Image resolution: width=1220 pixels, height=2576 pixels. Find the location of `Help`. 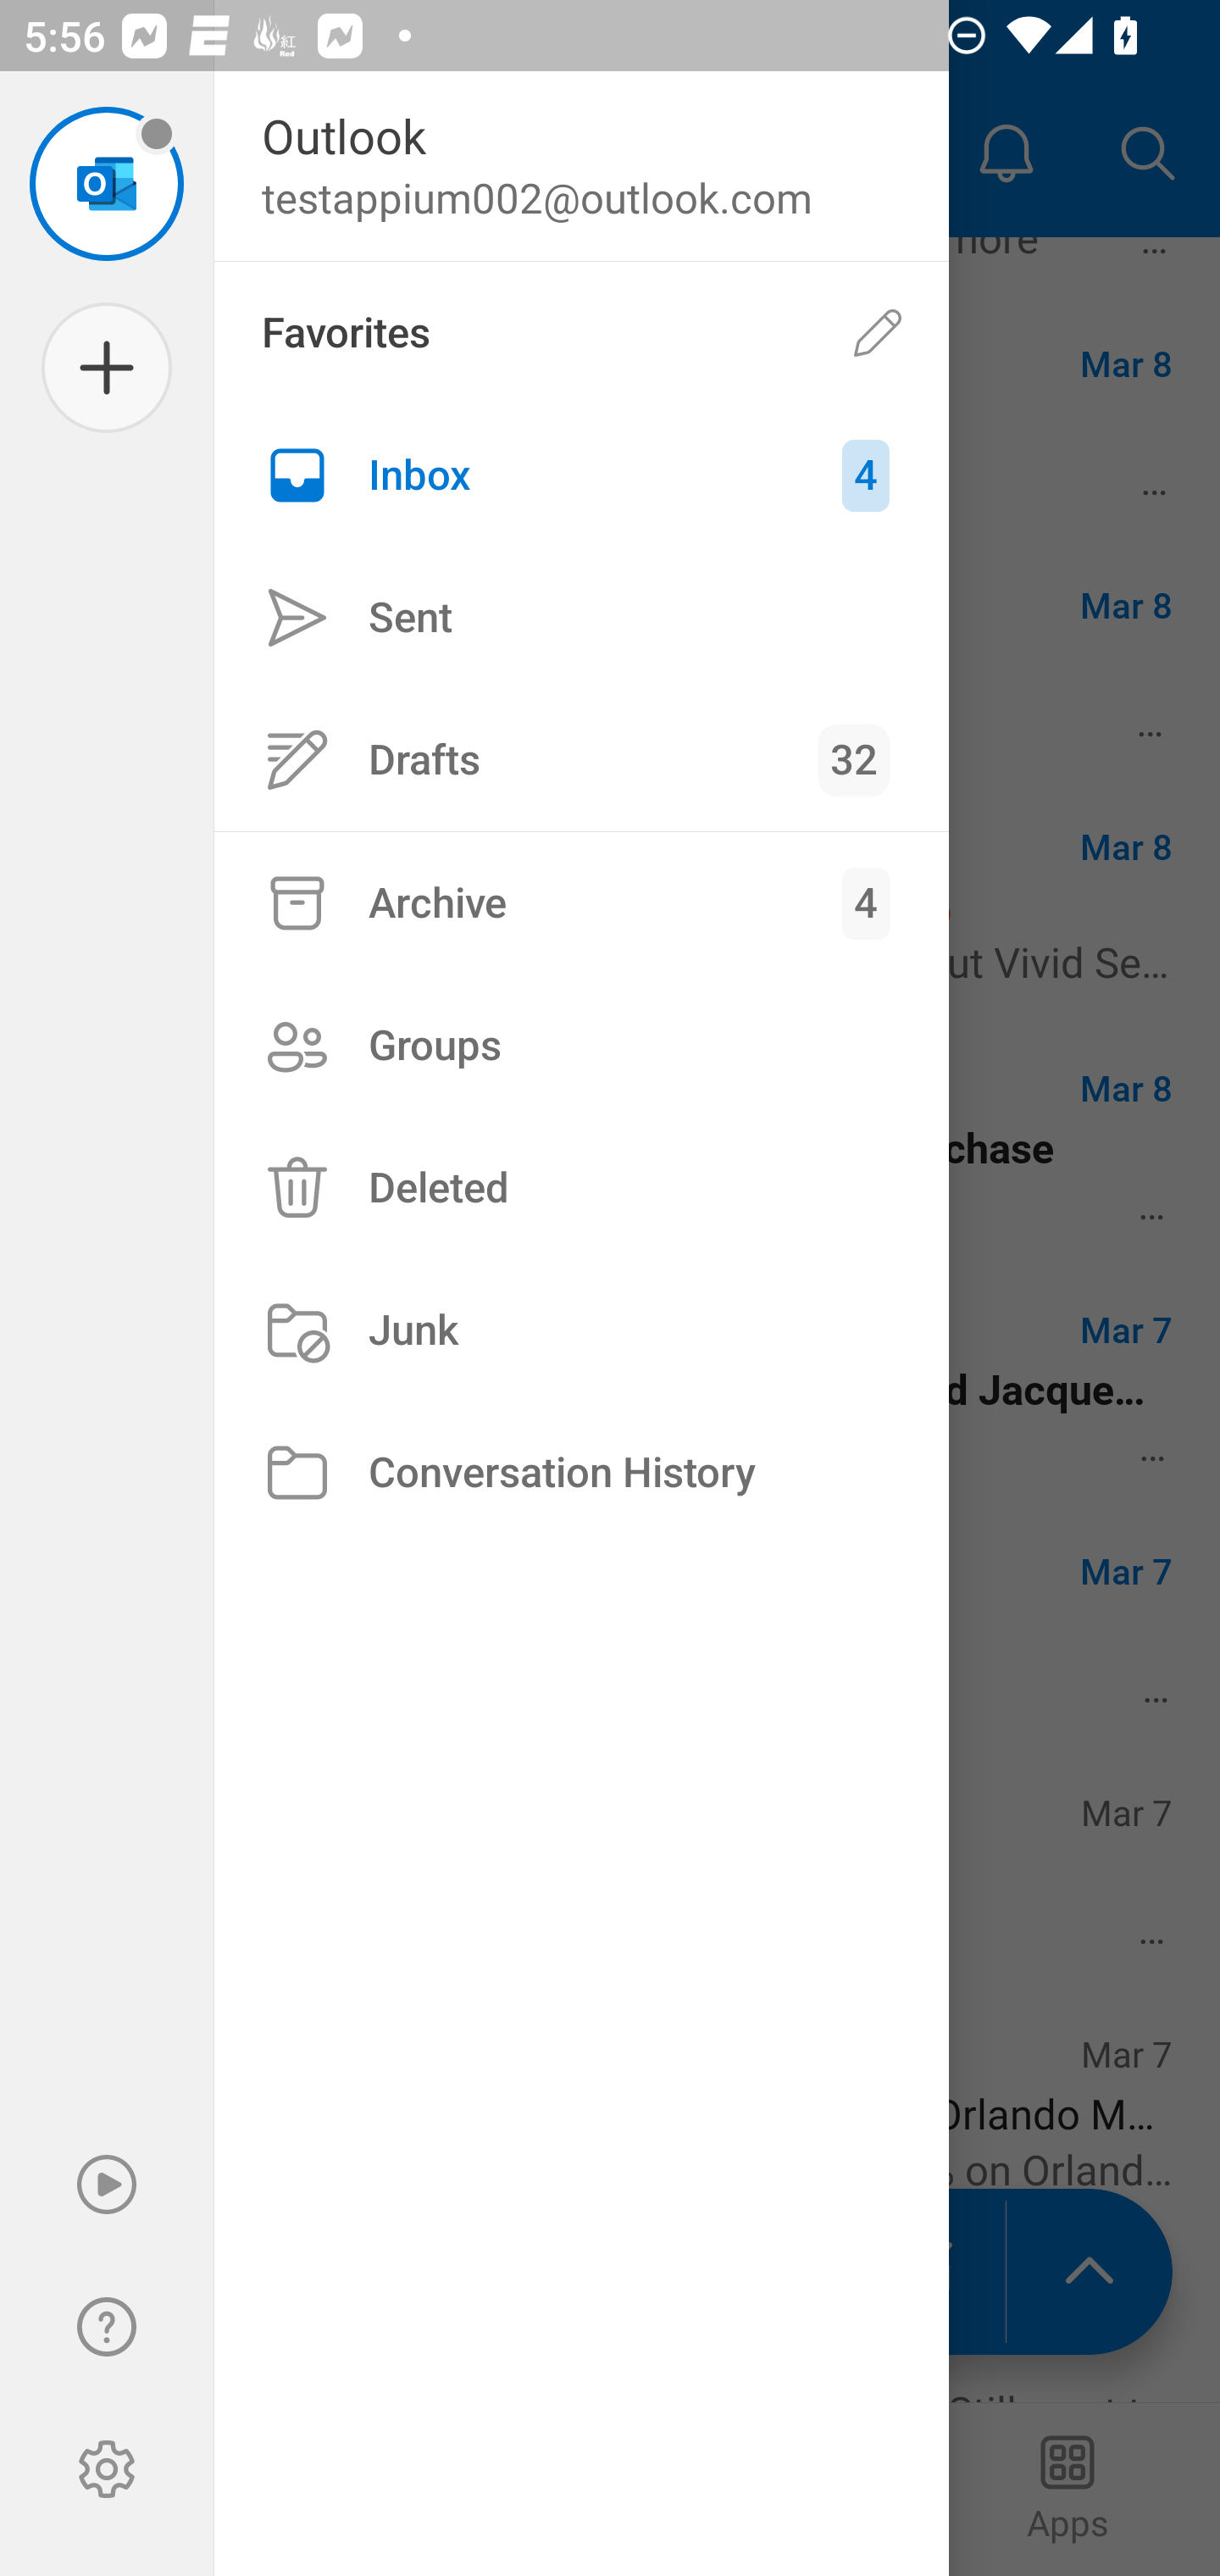

Help is located at coordinates (107, 2327).